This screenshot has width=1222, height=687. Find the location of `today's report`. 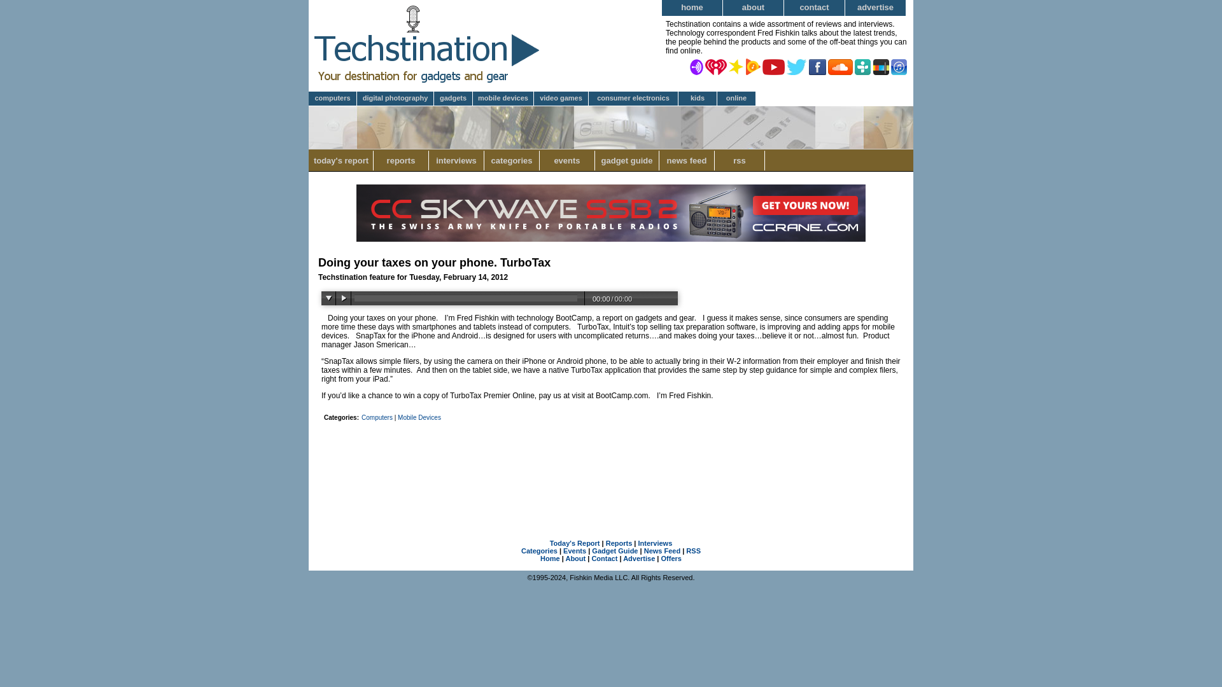

today's report is located at coordinates (628, 160).